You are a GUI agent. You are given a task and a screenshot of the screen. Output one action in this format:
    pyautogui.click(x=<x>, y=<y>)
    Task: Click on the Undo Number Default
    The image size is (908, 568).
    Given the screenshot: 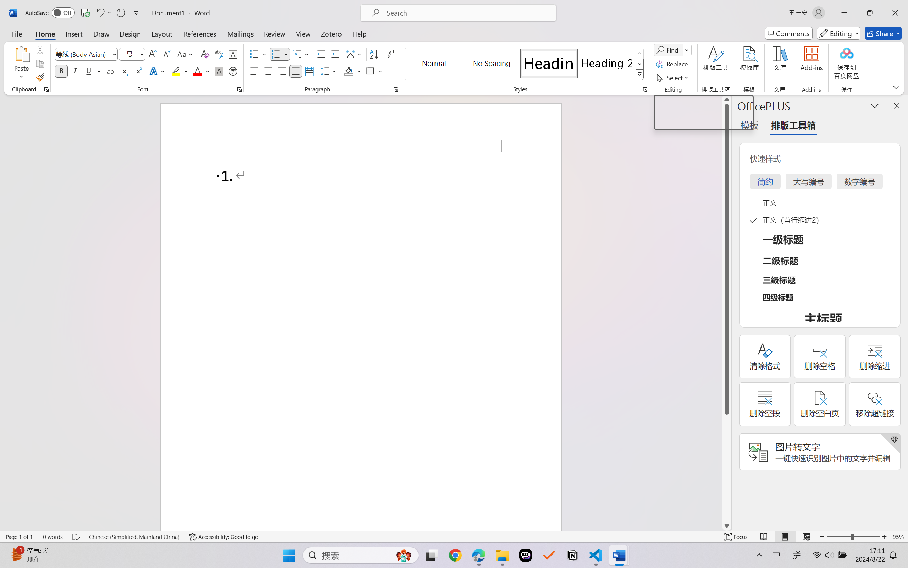 What is the action you would take?
    pyautogui.click(x=104, y=13)
    